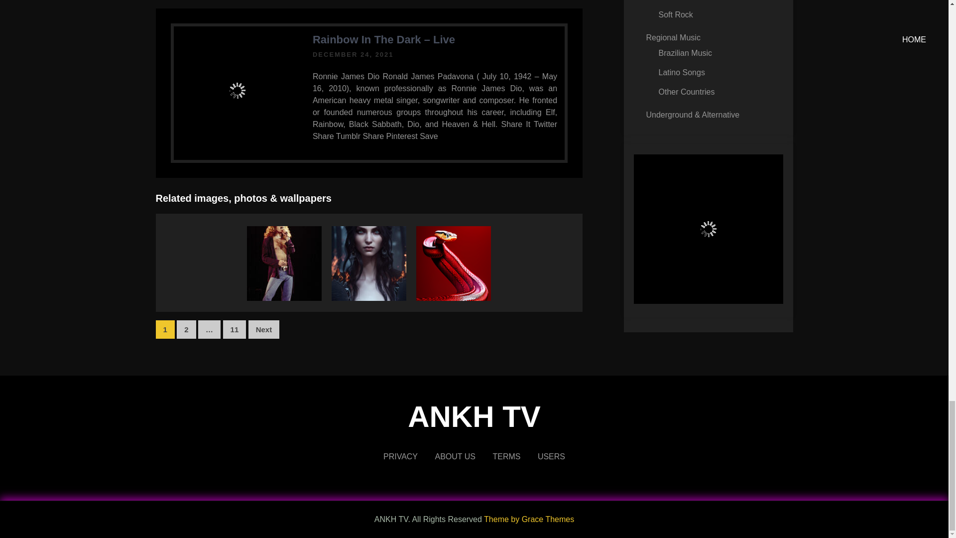 Image resolution: width=956 pixels, height=538 pixels. What do you see at coordinates (186, 329) in the screenshot?
I see `2` at bounding box center [186, 329].